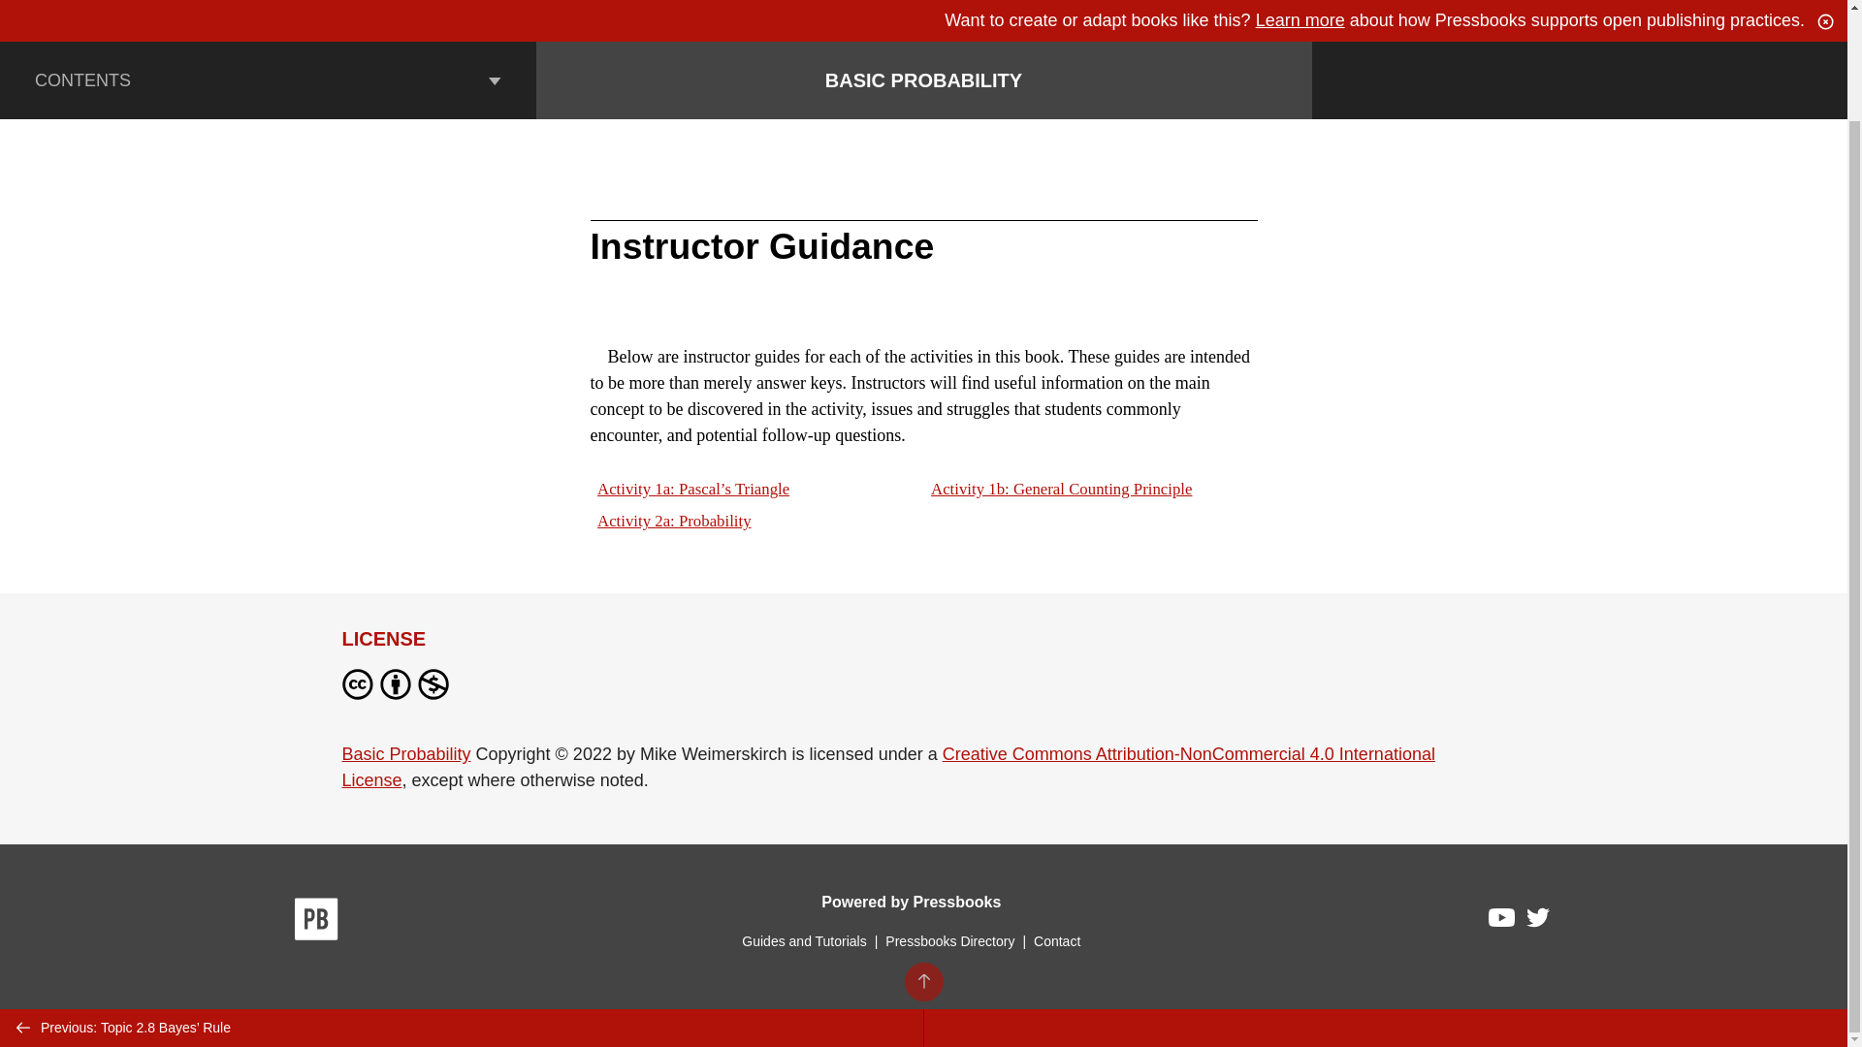 This screenshot has width=1862, height=1047. What do you see at coordinates (911, 902) in the screenshot?
I see `Powered by Pressbooks` at bounding box center [911, 902].